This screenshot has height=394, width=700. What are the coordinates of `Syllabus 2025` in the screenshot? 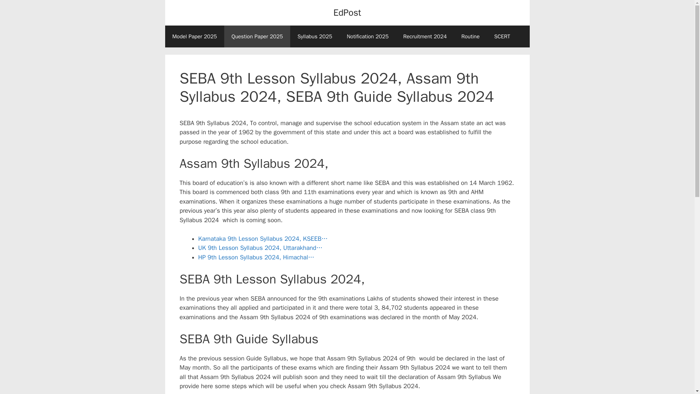 It's located at (315, 36).